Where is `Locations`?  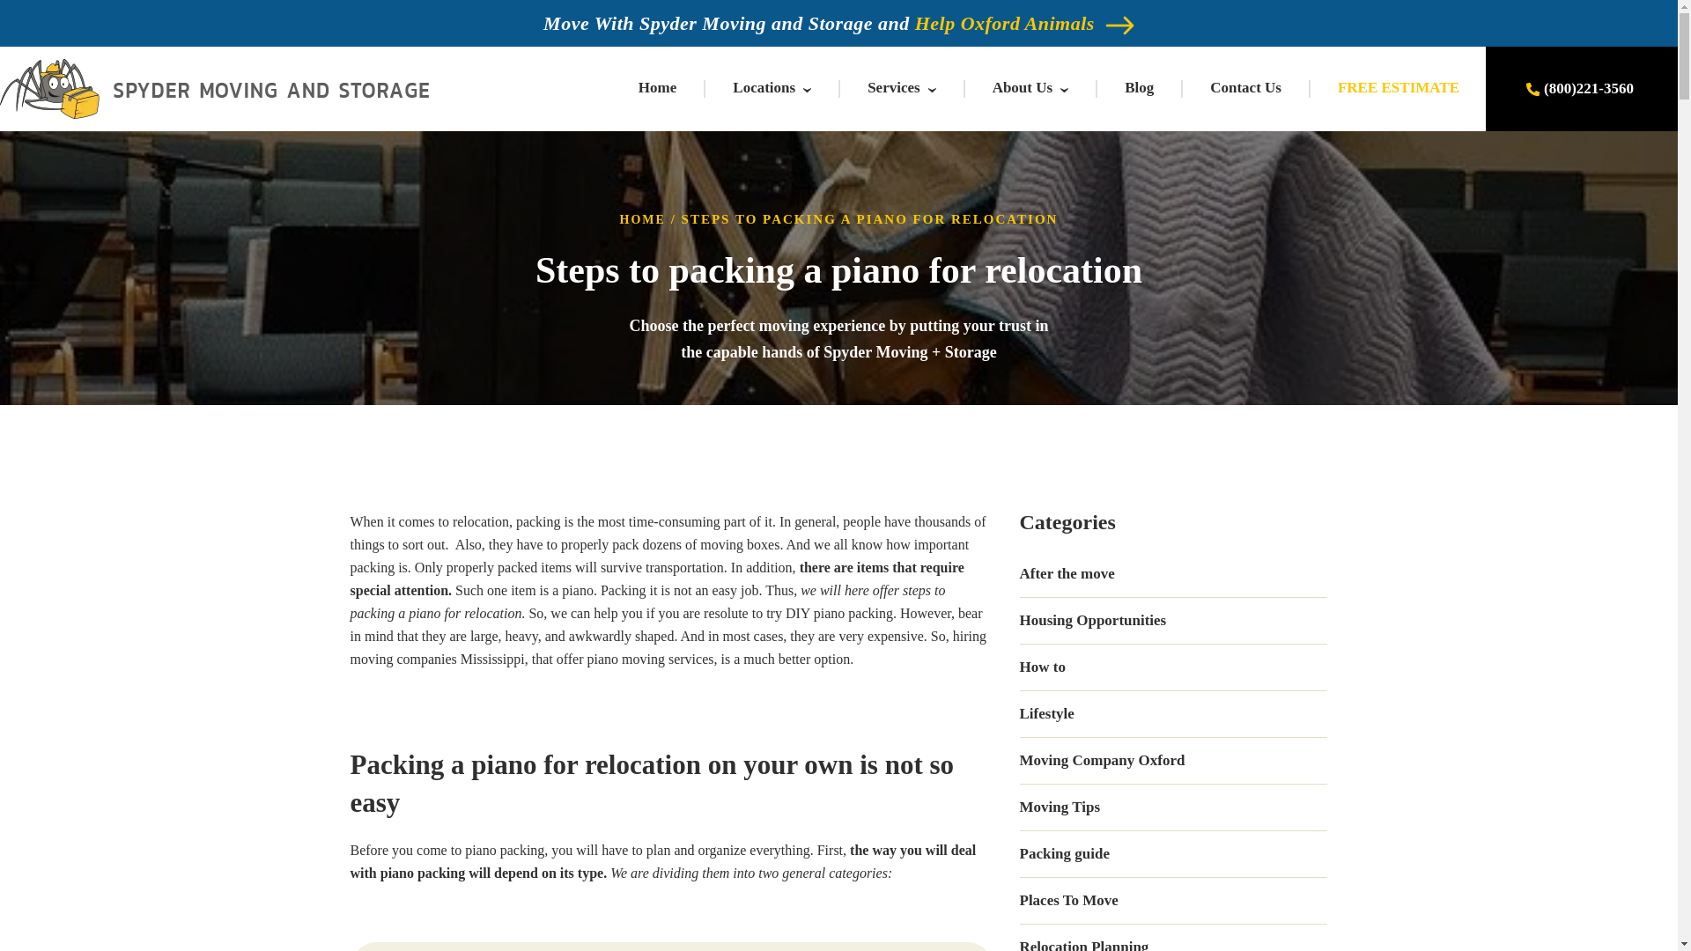 Locations is located at coordinates (763, 87).